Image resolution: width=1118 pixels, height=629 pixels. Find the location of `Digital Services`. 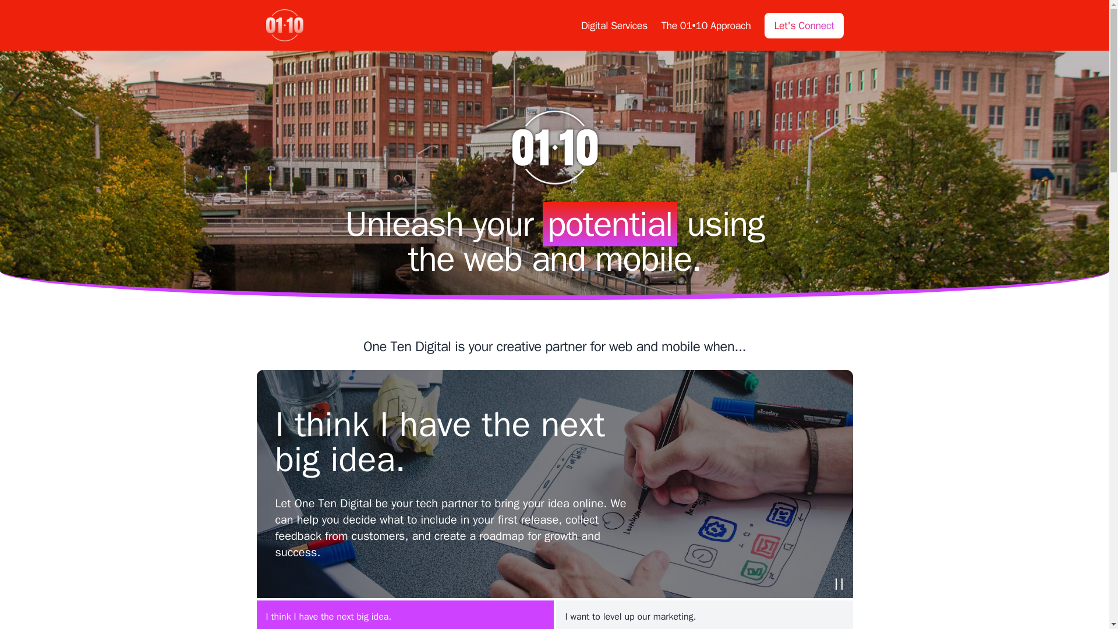

Digital Services is located at coordinates (614, 26).